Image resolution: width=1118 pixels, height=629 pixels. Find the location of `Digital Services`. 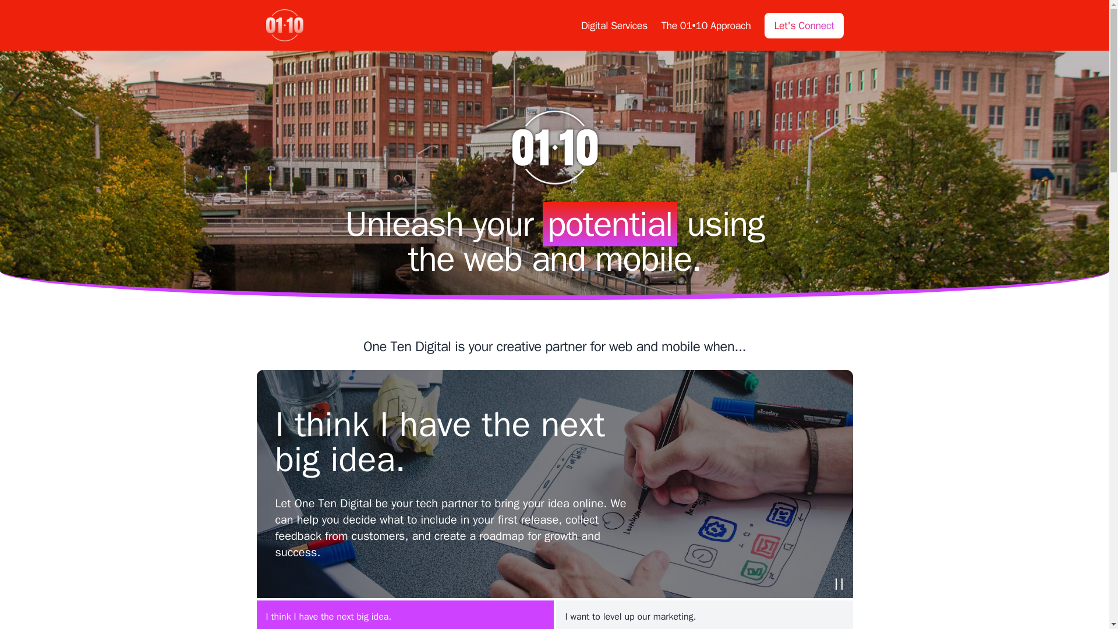

Digital Services is located at coordinates (614, 26).